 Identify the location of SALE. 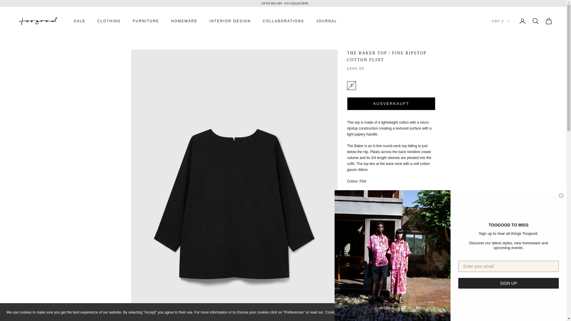
(79, 21).